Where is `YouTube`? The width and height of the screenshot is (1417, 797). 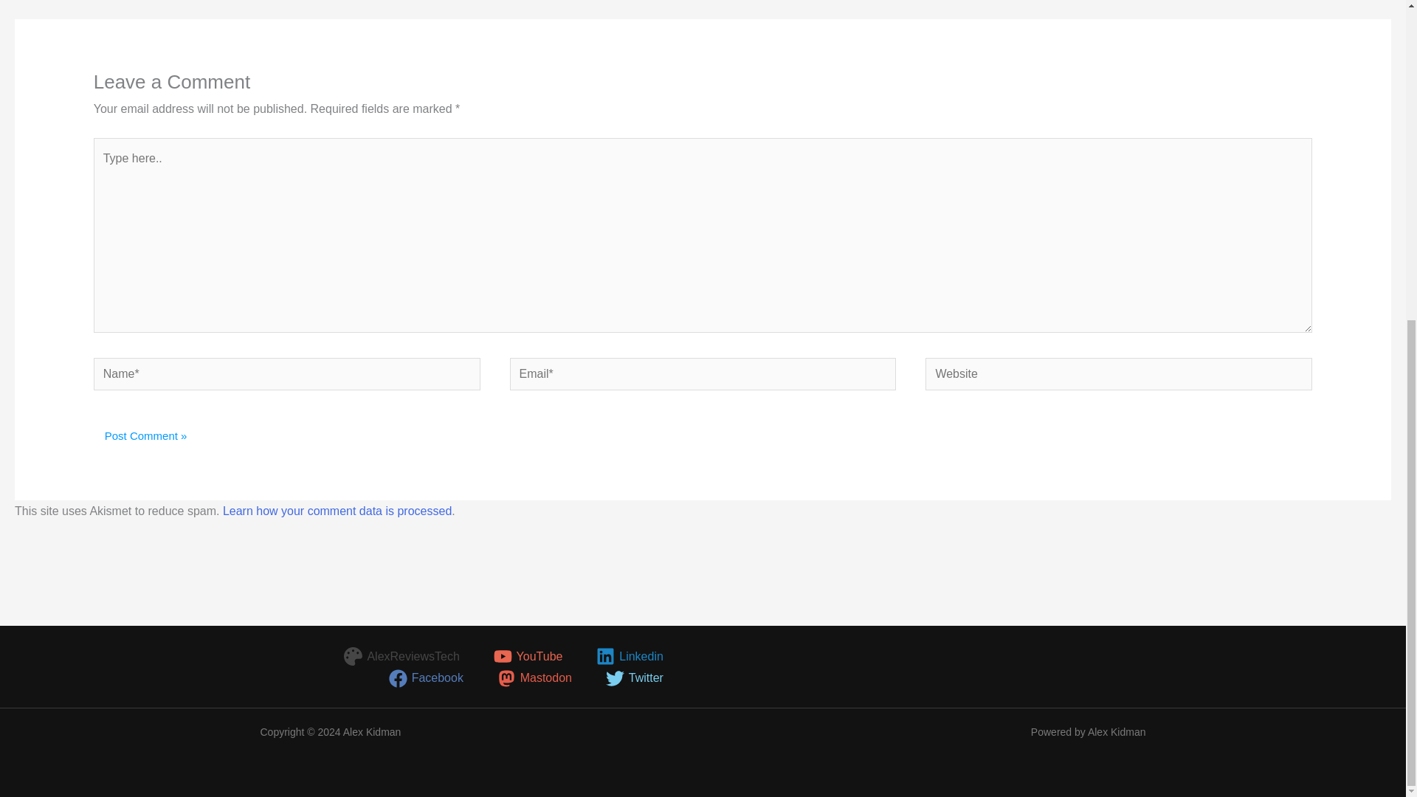
YouTube is located at coordinates (528, 655).